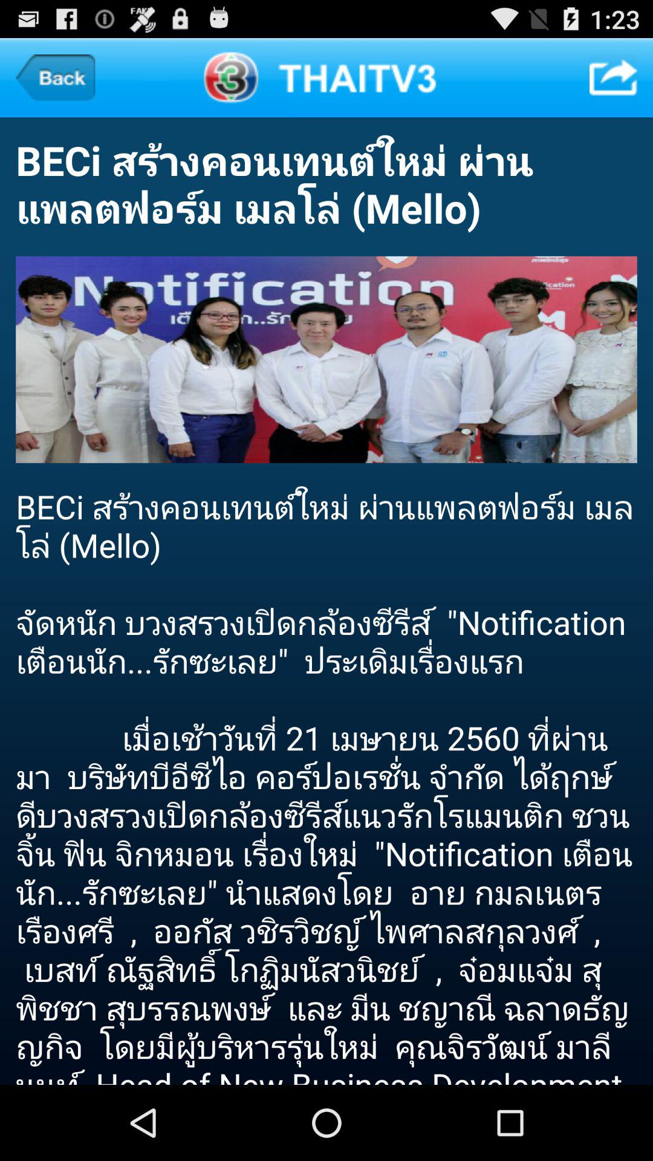 The image size is (653, 1161). What do you see at coordinates (613, 77) in the screenshot?
I see `turn off item at the top right corner` at bounding box center [613, 77].